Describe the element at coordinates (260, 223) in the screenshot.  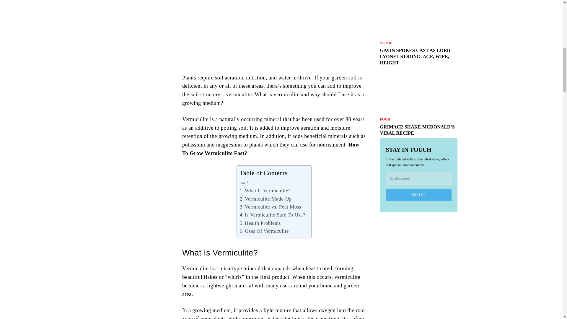
I see `Health Problems` at that location.